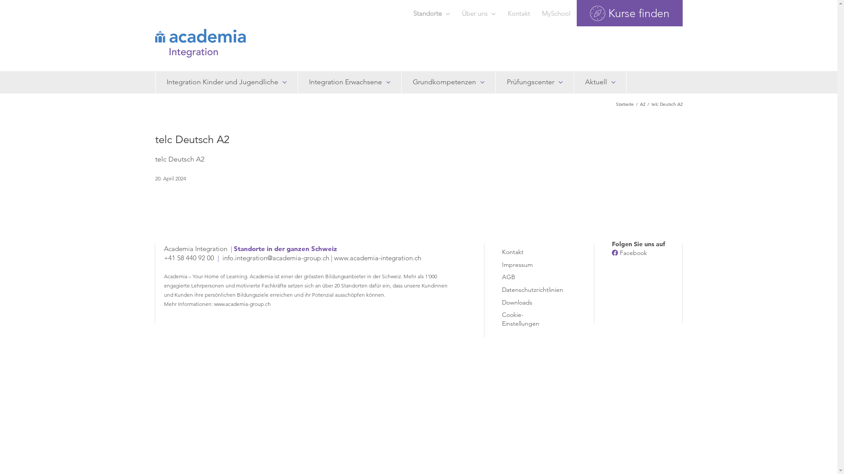 This screenshot has width=844, height=474. Describe the element at coordinates (557, 13) in the screenshot. I see `MySchool` at that location.